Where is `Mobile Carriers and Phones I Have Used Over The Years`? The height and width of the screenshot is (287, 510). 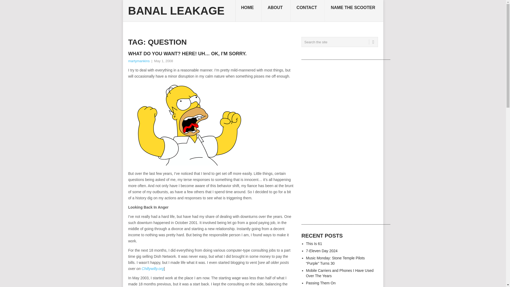 Mobile Carriers and Phones I Have Used Over The Years is located at coordinates (339, 273).